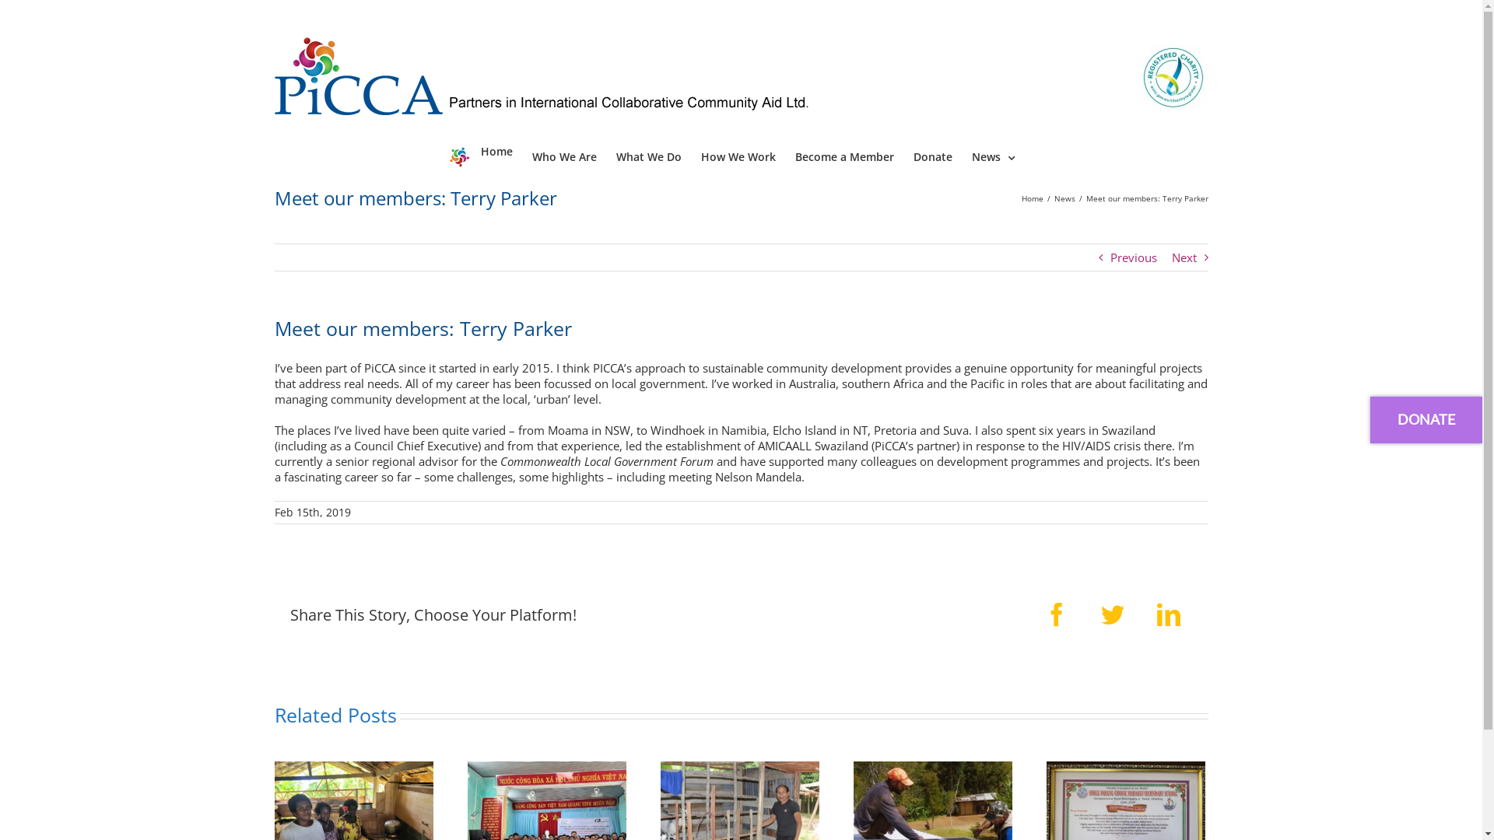  I want to click on LinkedIn, so click(1168, 614).